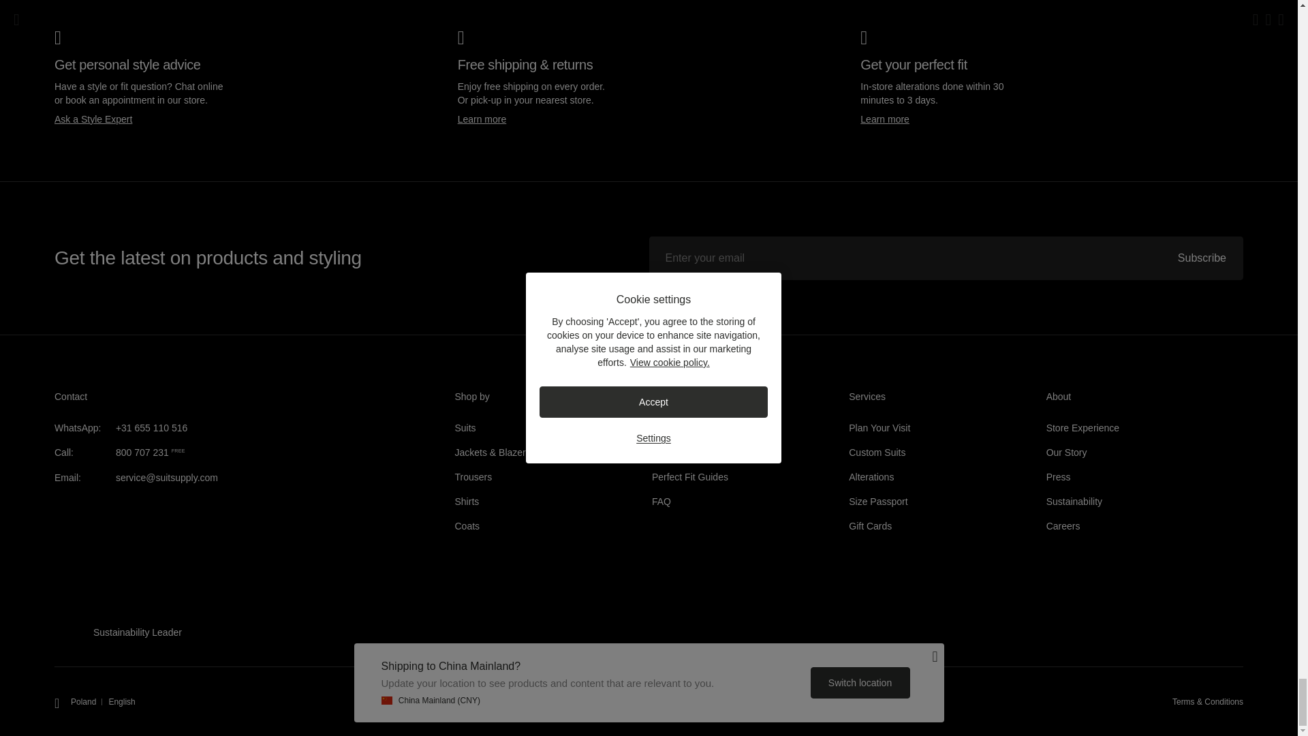 The width and height of the screenshot is (1308, 736). What do you see at coordinates (467, 525) in the screenshot?
I see `Coats` at bounding box center [467, 525].